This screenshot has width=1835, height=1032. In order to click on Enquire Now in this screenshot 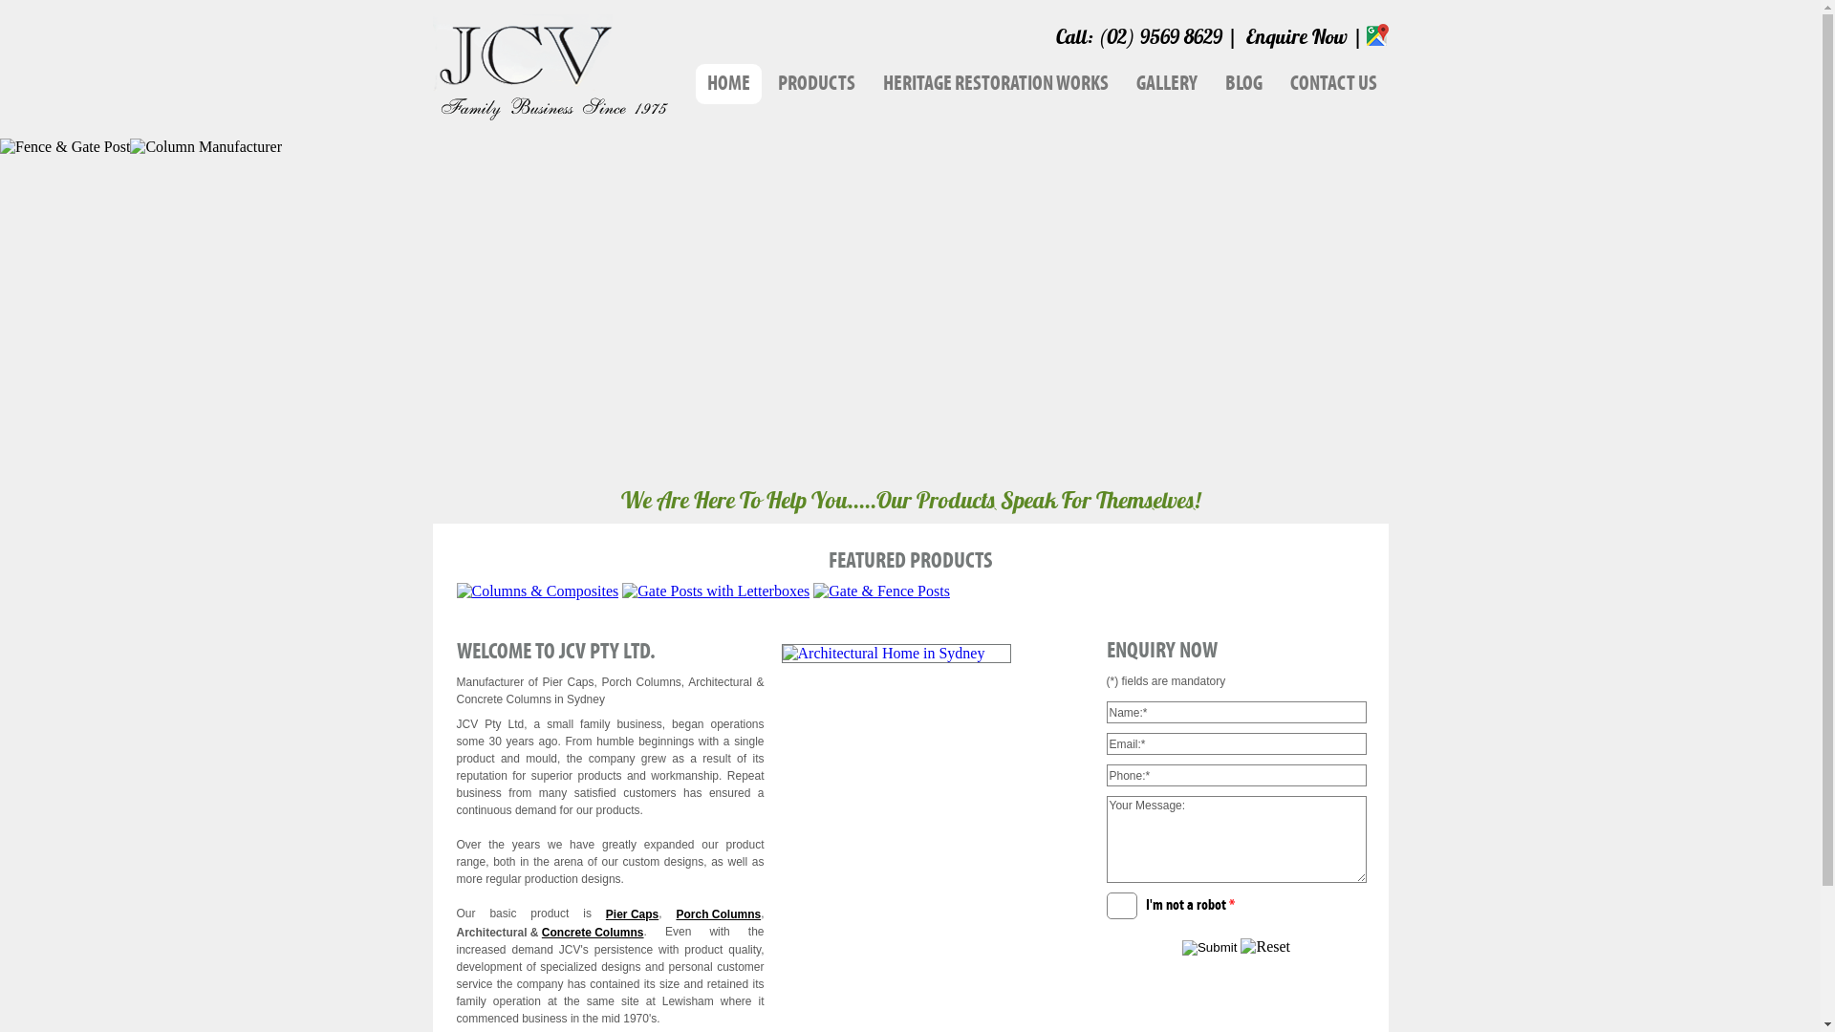, I will do `click(1297, 36)`.